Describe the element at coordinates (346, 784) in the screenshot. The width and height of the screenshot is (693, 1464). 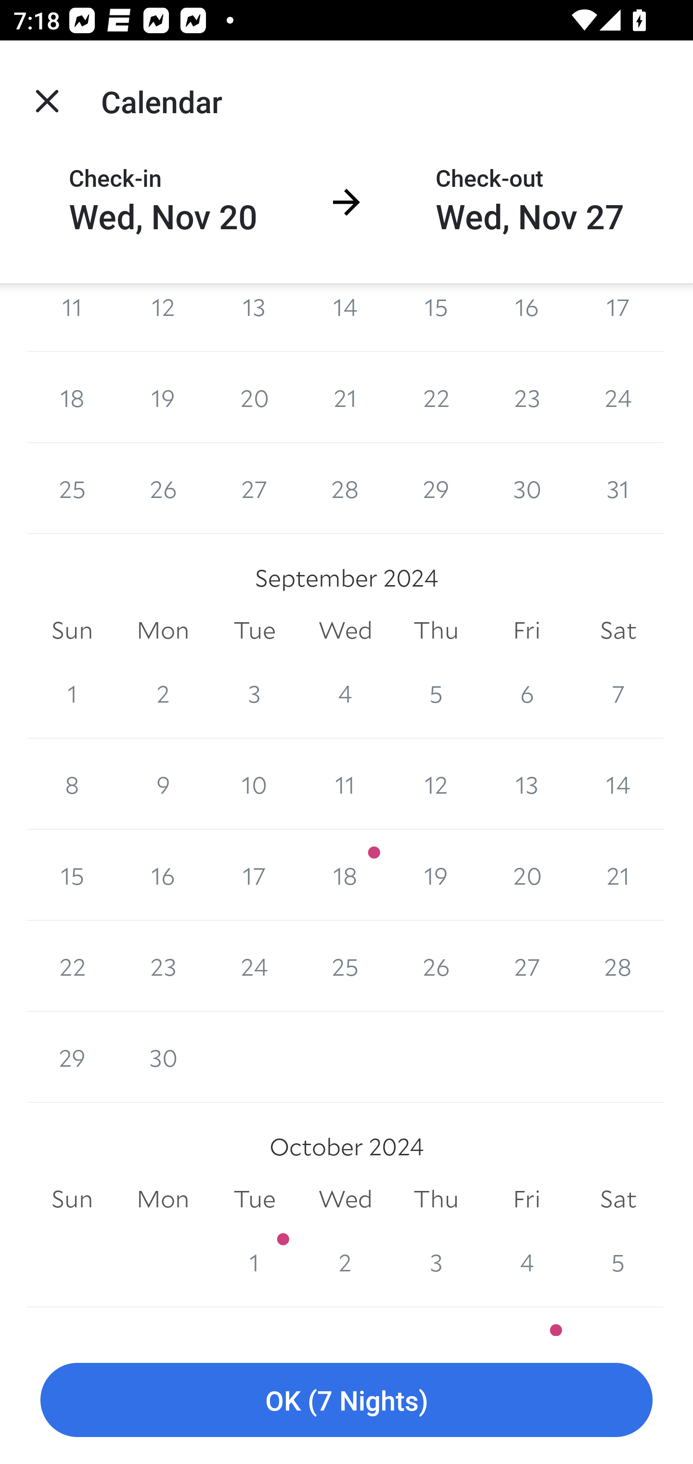
I see `11 11 September 2024` at that location.